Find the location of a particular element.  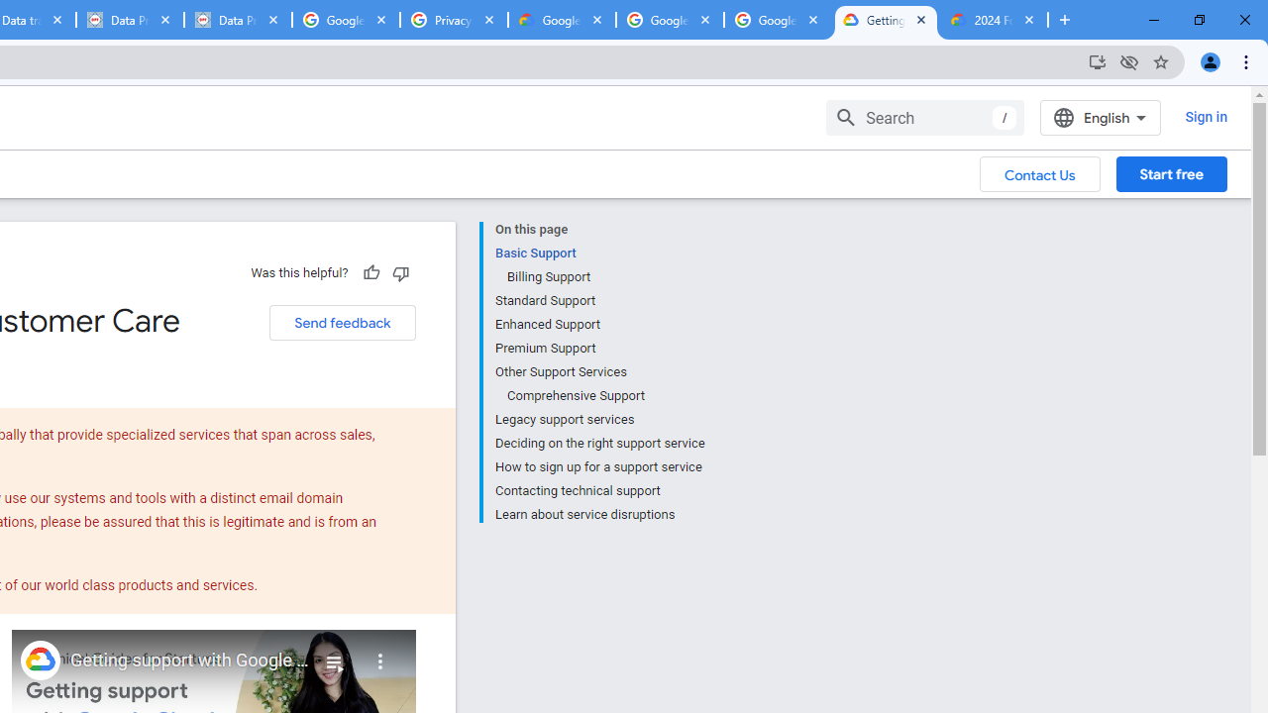

Other Support Services is located at coordinates (599, 372).